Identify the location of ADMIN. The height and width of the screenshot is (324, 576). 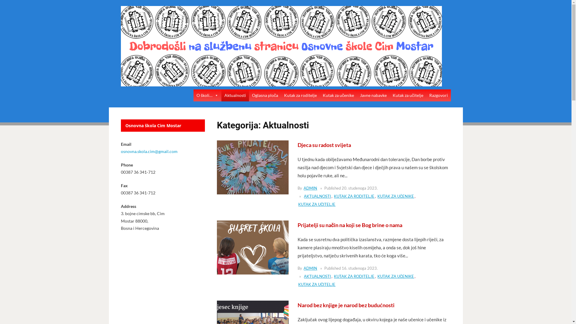
(310, 188).